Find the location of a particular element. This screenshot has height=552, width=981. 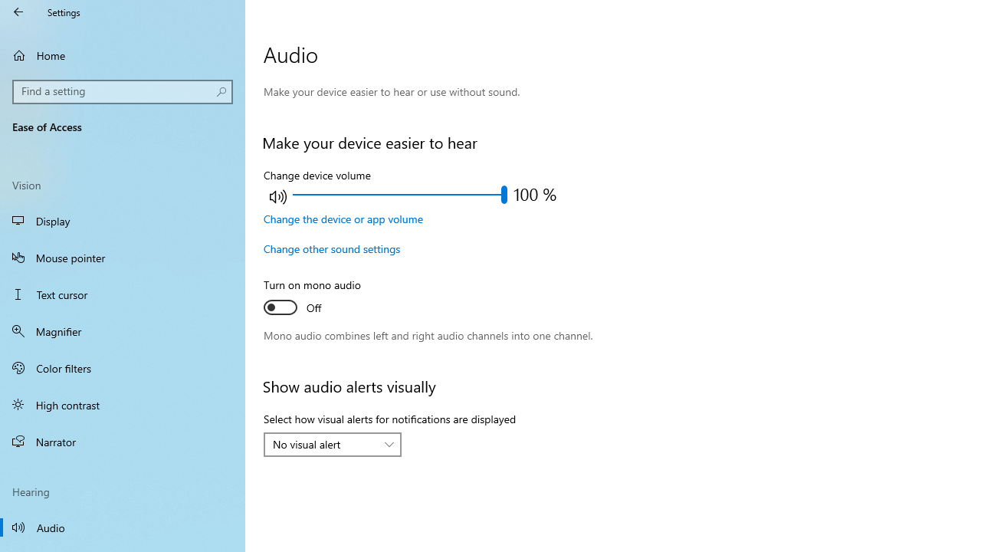

Display is located at coordinates (123, 221).